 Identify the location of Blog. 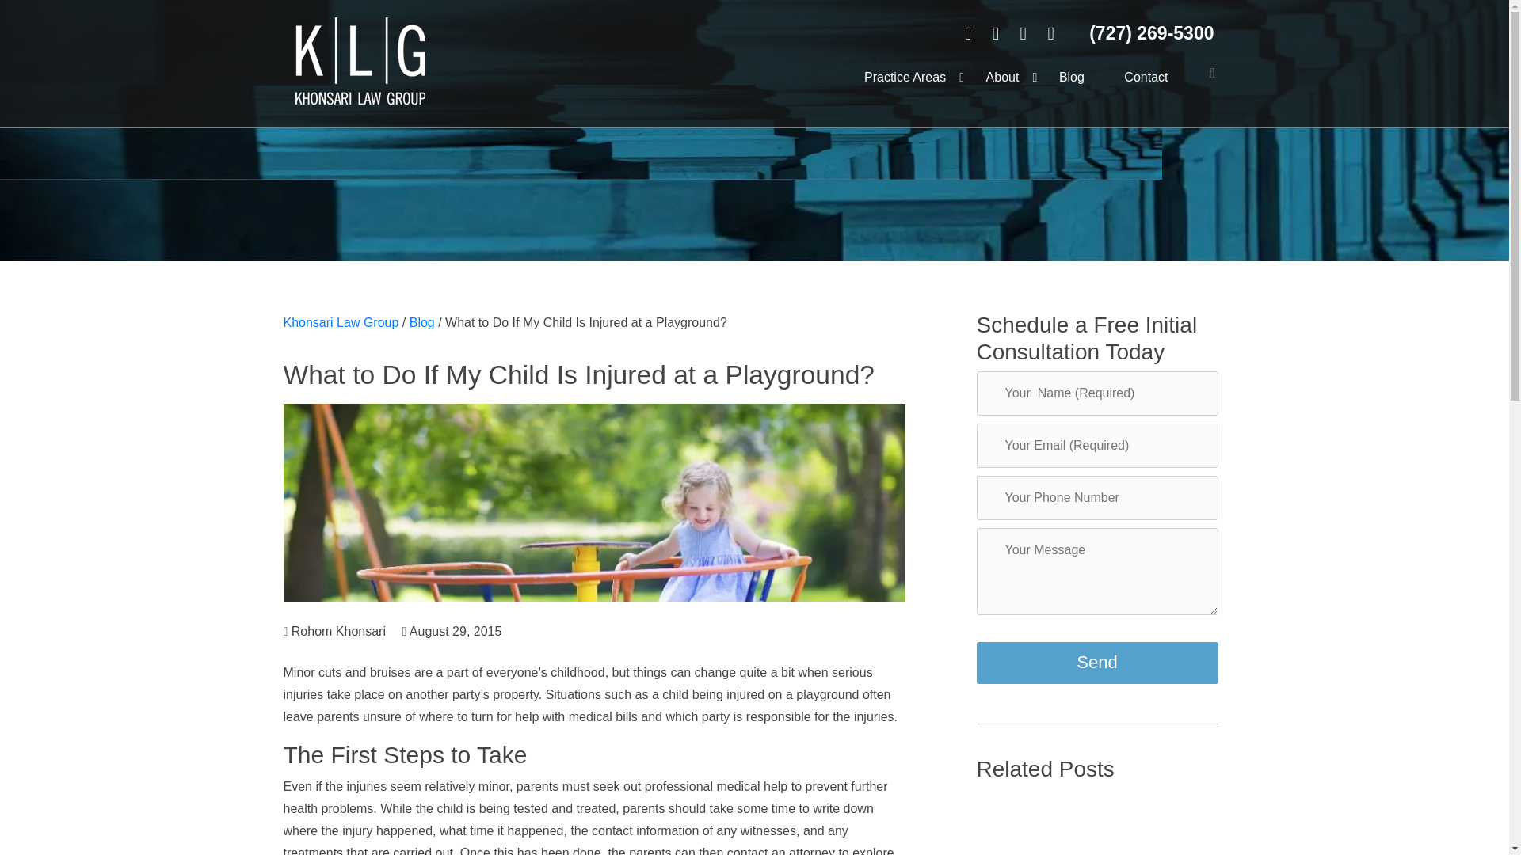
(421, 321).